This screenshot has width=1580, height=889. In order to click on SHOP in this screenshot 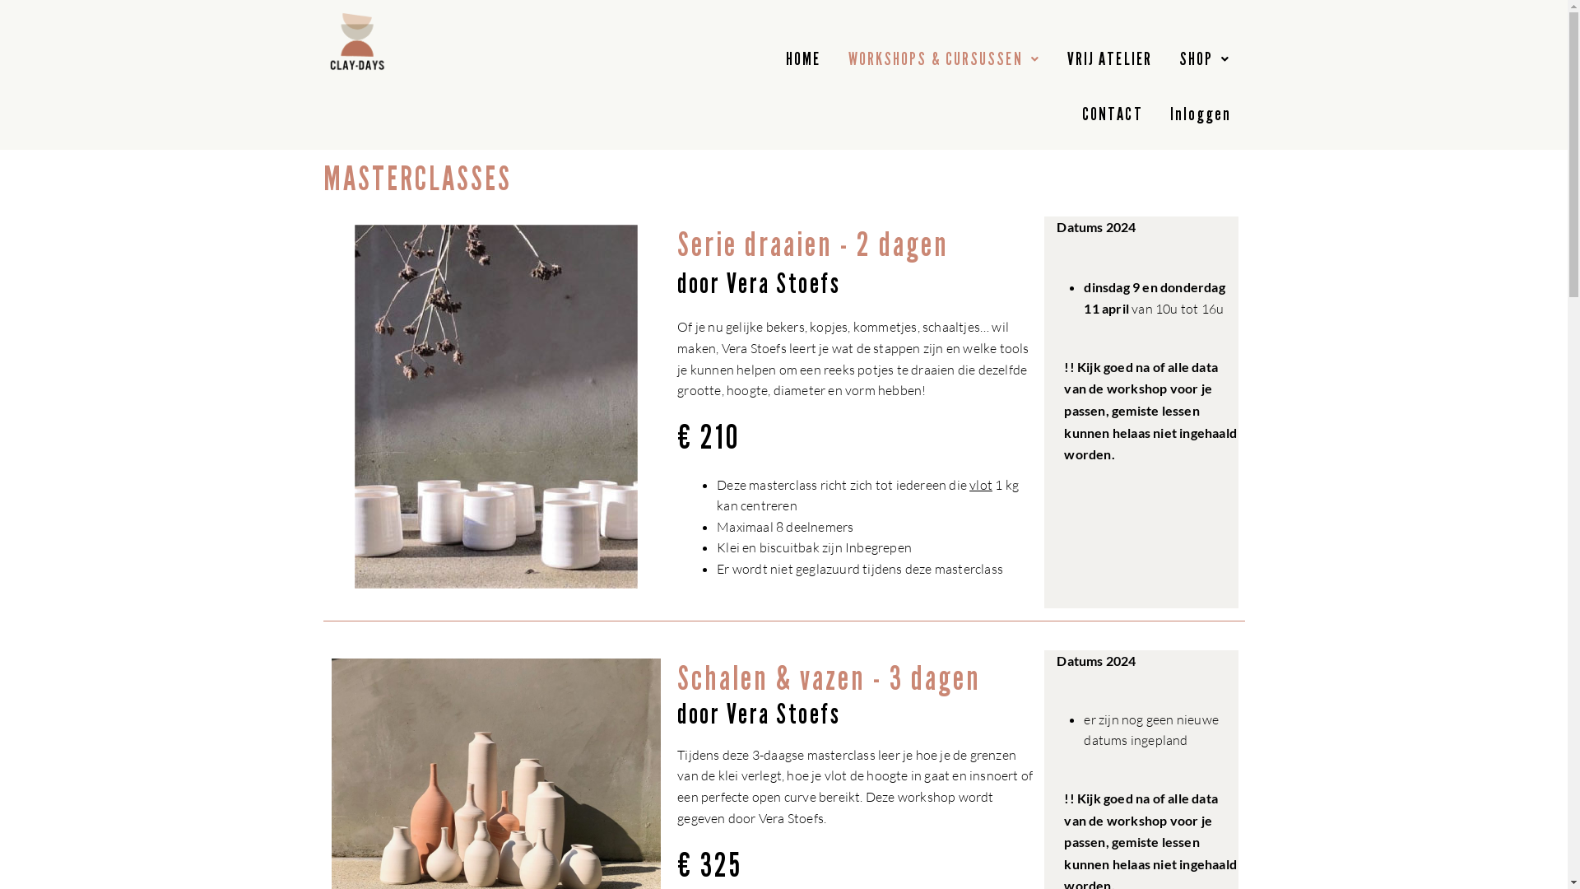, I will do `click(1205, 59)`.